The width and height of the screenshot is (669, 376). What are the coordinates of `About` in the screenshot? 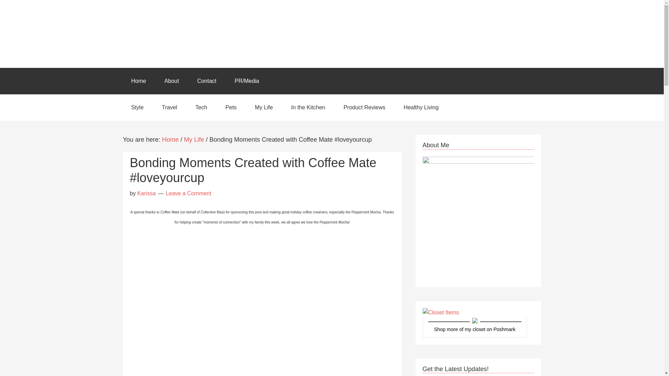 It's located at (171, 81).